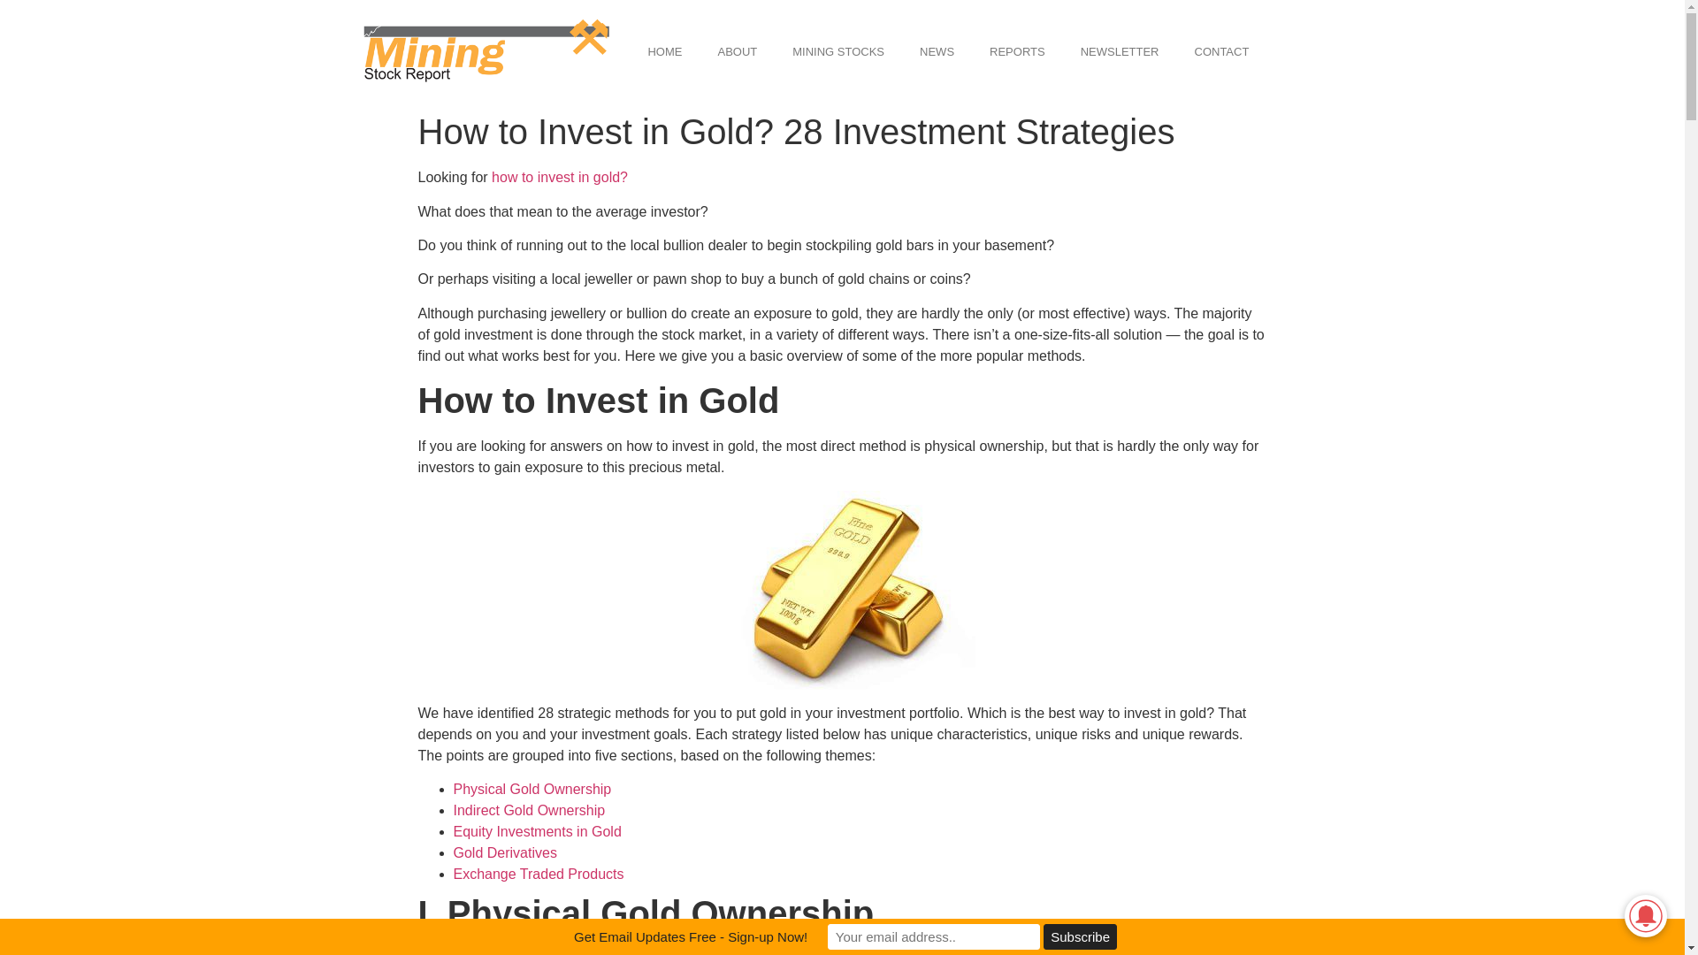 The height and width of the screenshot is (955, 1698). What do you see at coordinates (532, 789) in the screenshot?
I see `Physical Gold Ownership` at bounding box center [532, 789].